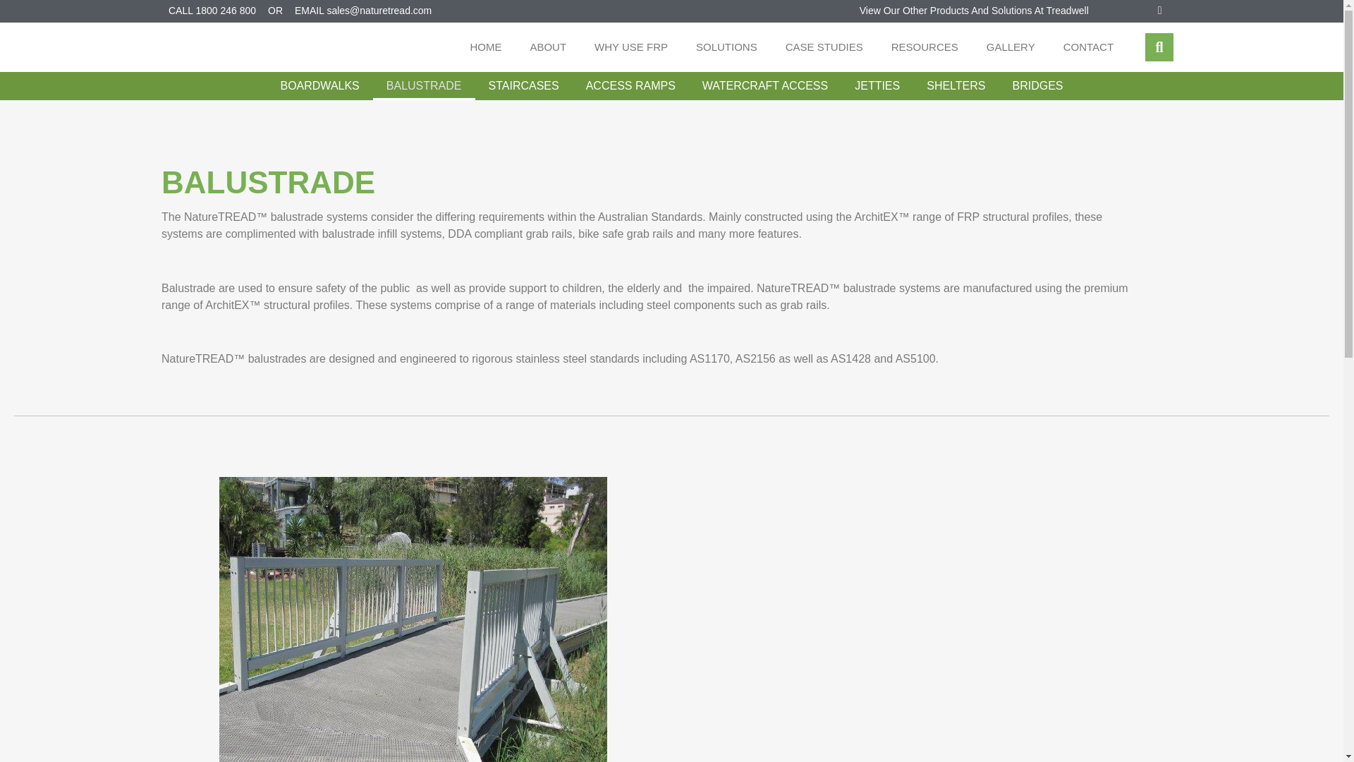 This screenshot has width=1354, height=762. I want to click on ABOUT, so click(548, 47).